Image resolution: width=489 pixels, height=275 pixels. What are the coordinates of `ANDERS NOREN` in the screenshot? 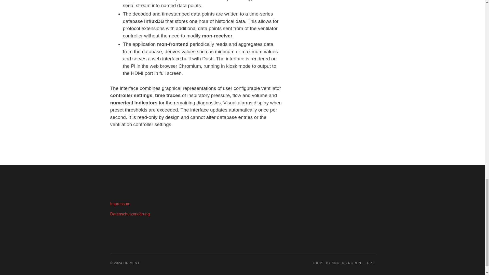 It's located at (346, 263).